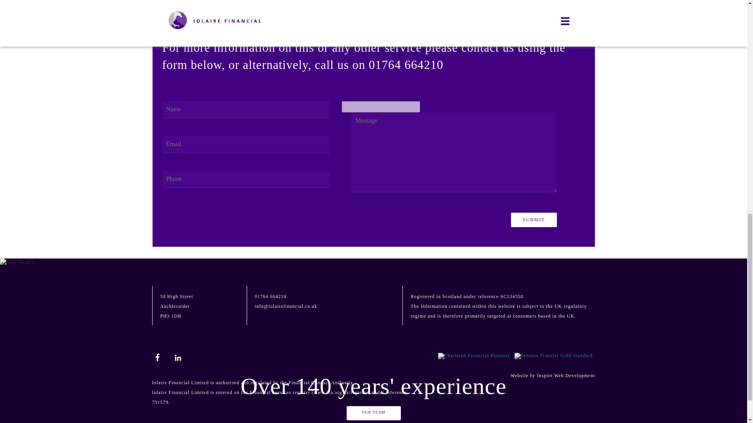  I want to click on Website by Inspire Web Development, so click(553, 375).